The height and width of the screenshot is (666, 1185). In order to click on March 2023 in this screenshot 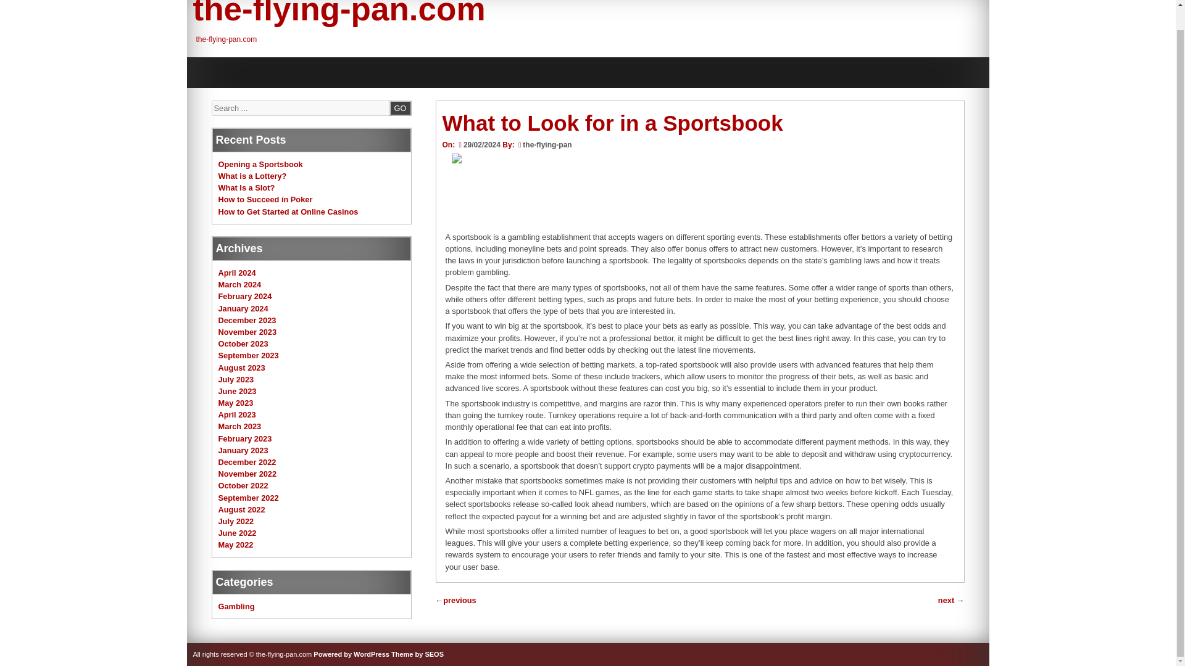, I will do `click(239, 425)`.